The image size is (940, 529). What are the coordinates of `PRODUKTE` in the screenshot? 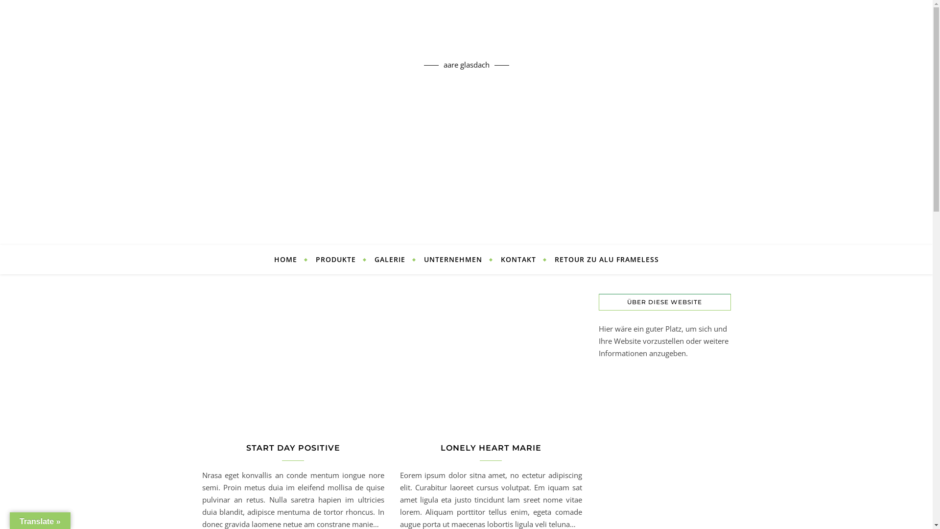 It's located at (336, 260).